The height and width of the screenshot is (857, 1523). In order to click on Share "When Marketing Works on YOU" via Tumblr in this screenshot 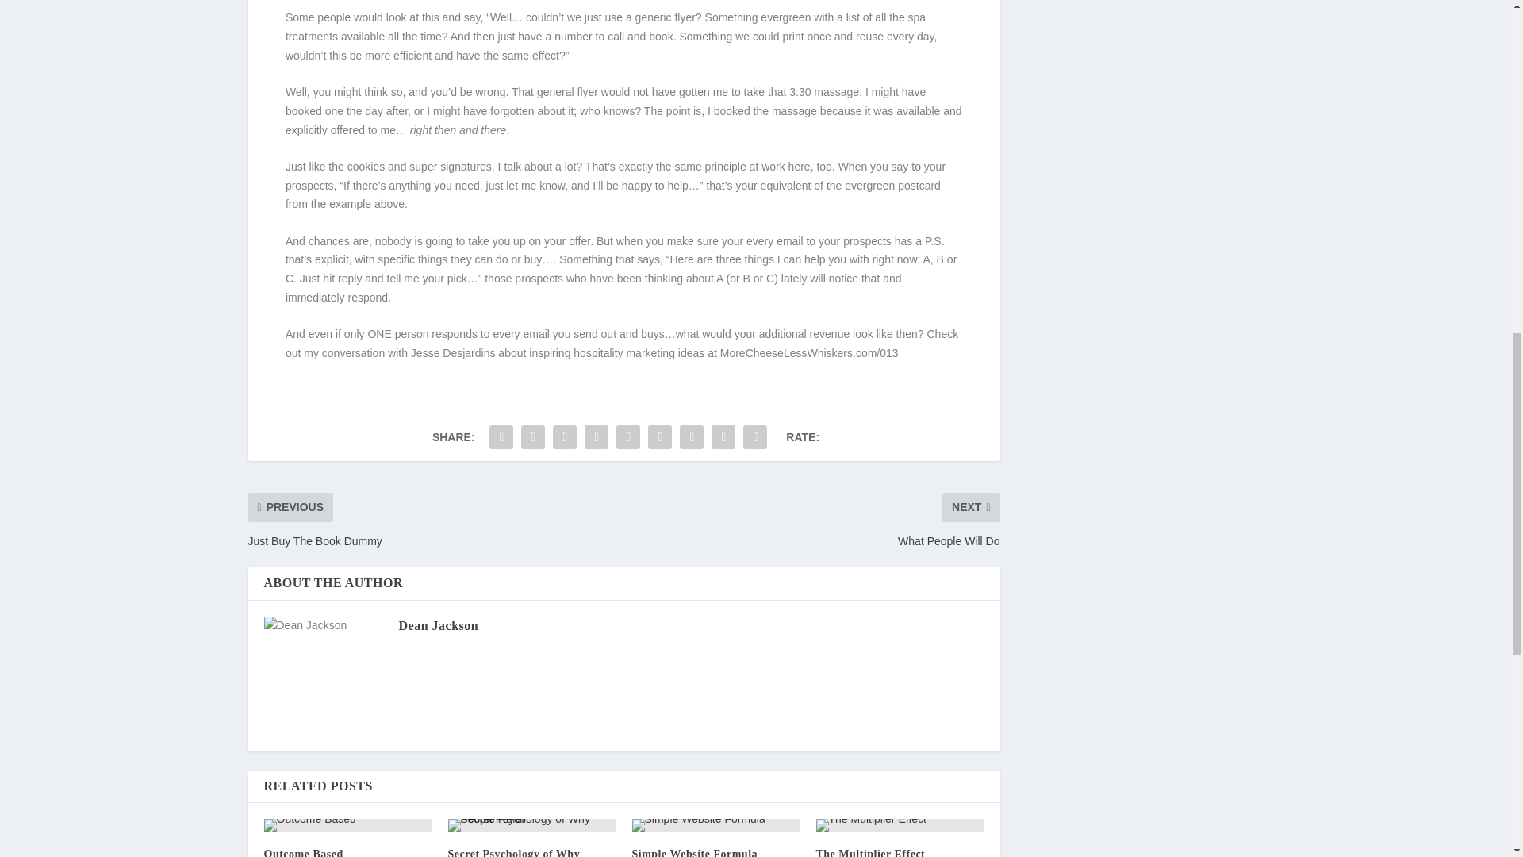, I will do `click(564, 437)`.